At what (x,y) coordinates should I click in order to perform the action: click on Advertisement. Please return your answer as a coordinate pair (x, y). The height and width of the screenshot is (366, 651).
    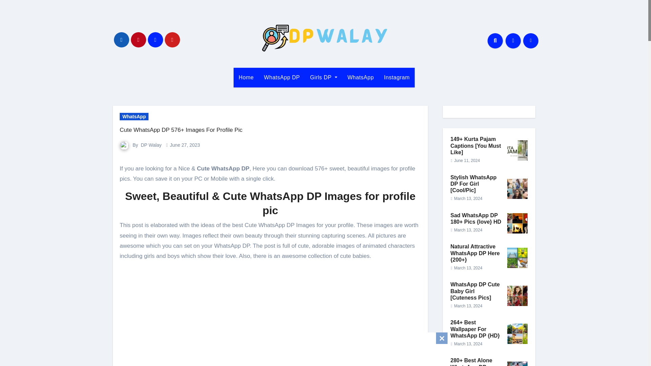
    Looking at the image, I should click on (271, 361).